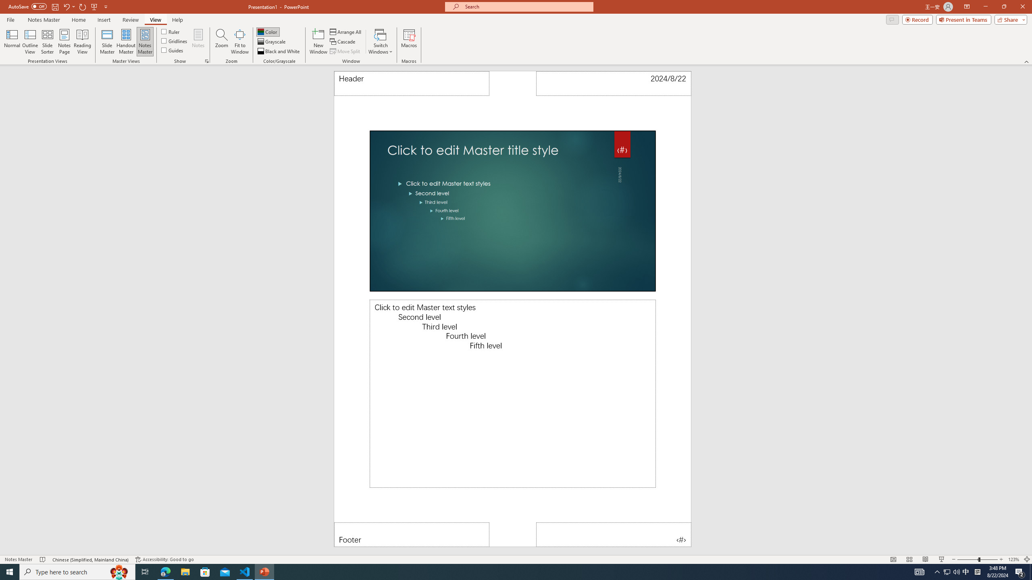 This screenshot has height=580, width=1032. I want to click on Ruler, so click(171, 31).